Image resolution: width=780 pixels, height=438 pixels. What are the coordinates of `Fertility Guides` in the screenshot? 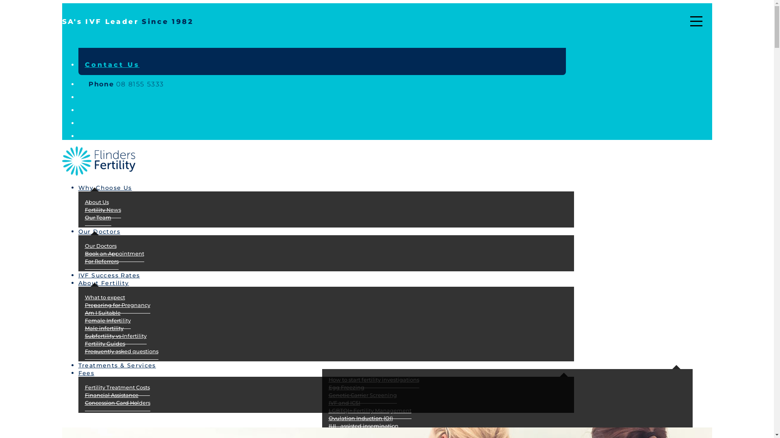 It's located at (105, 344).